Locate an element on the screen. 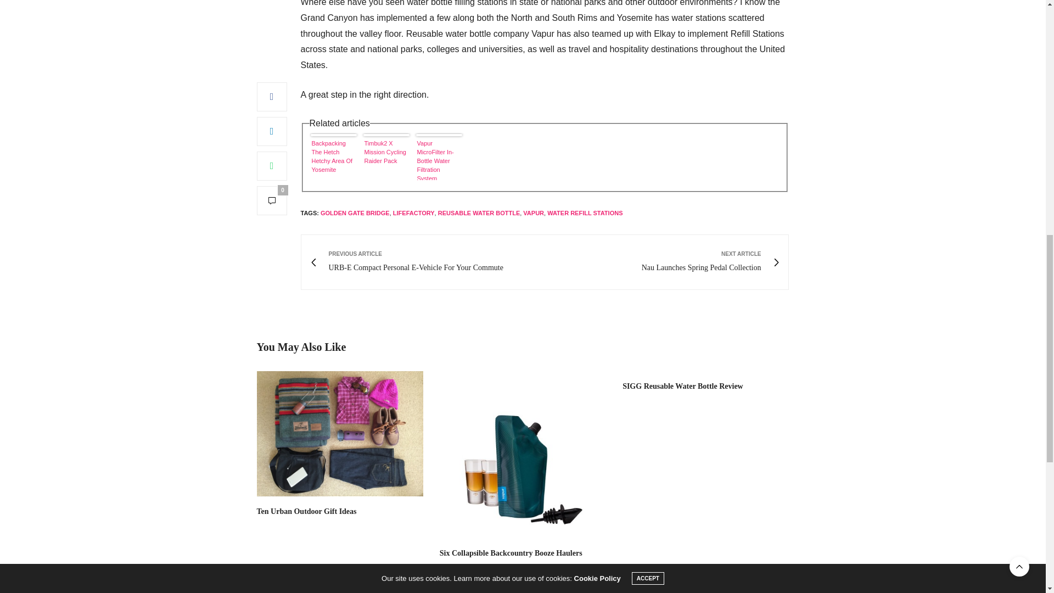 This screenshot has width=1054, height=593. Ten Urban Outdoor Gift Ideas is located at coordinates (340, 434).